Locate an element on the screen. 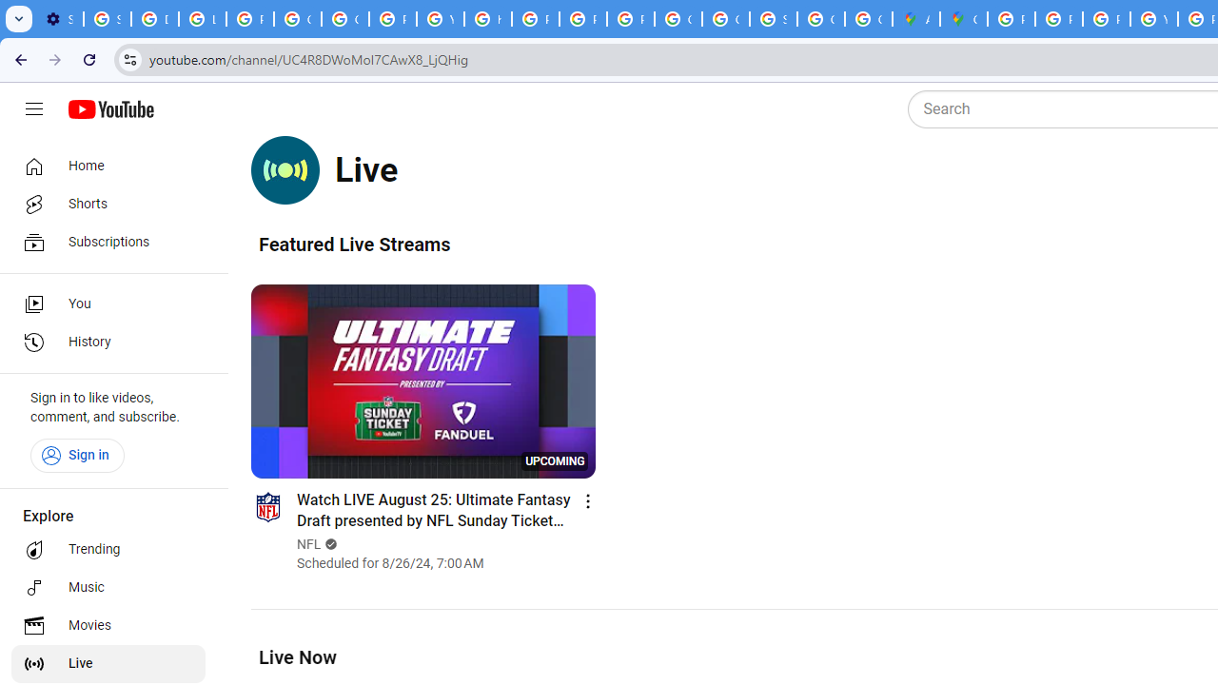 The image size is (1218, 685). YouTube Home is located at coordinates (110, 109).